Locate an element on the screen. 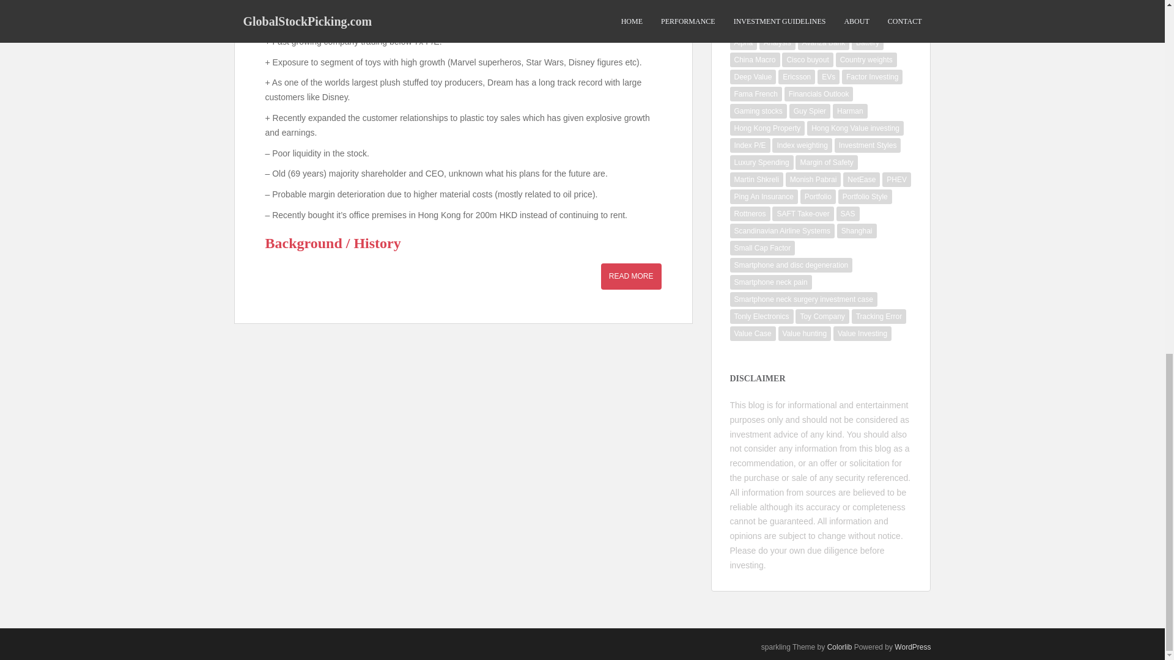  Factor Investing is located at coordinates (872, 77).